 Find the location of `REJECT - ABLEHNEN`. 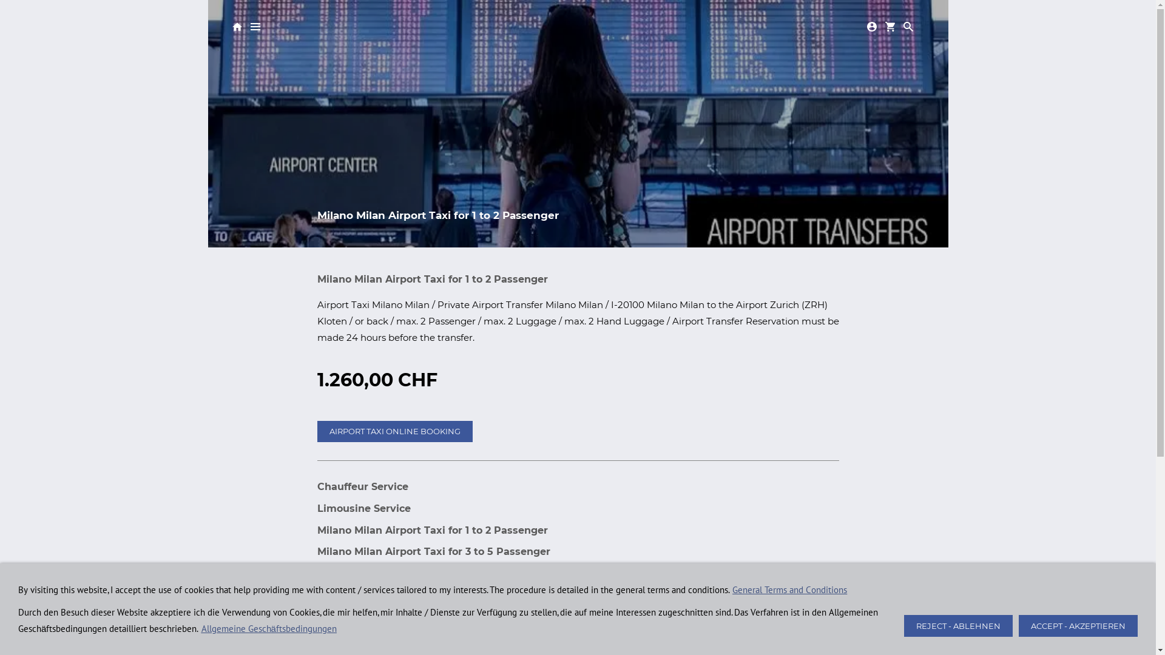

REJECT - ABLEHNEN is located at coordinates (959, 626).